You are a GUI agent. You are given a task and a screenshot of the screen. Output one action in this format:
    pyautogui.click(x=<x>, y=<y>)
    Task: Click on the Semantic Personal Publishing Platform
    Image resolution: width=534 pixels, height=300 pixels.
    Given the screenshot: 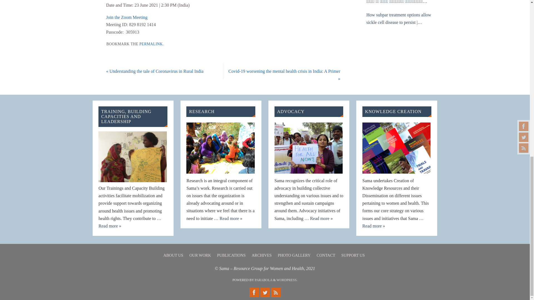 What is the action you would take?
    pyautogui.click(x=287, y=280)
    